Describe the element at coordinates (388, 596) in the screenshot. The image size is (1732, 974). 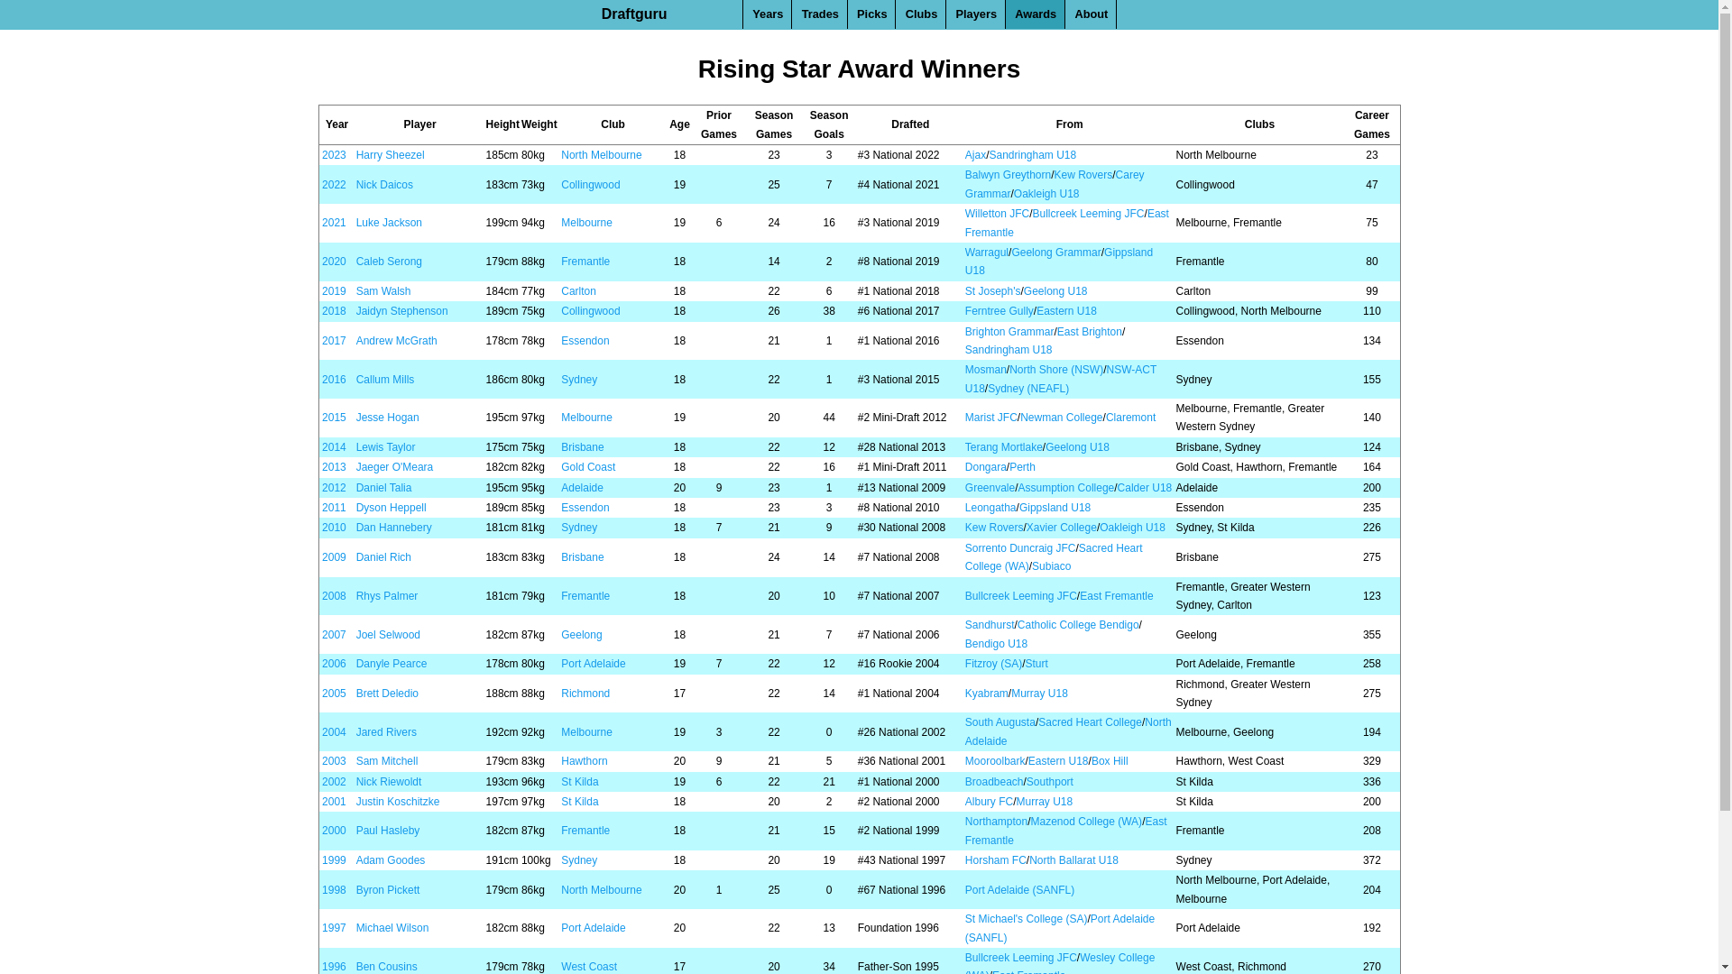
I see `Rhys Palmer` at that location.